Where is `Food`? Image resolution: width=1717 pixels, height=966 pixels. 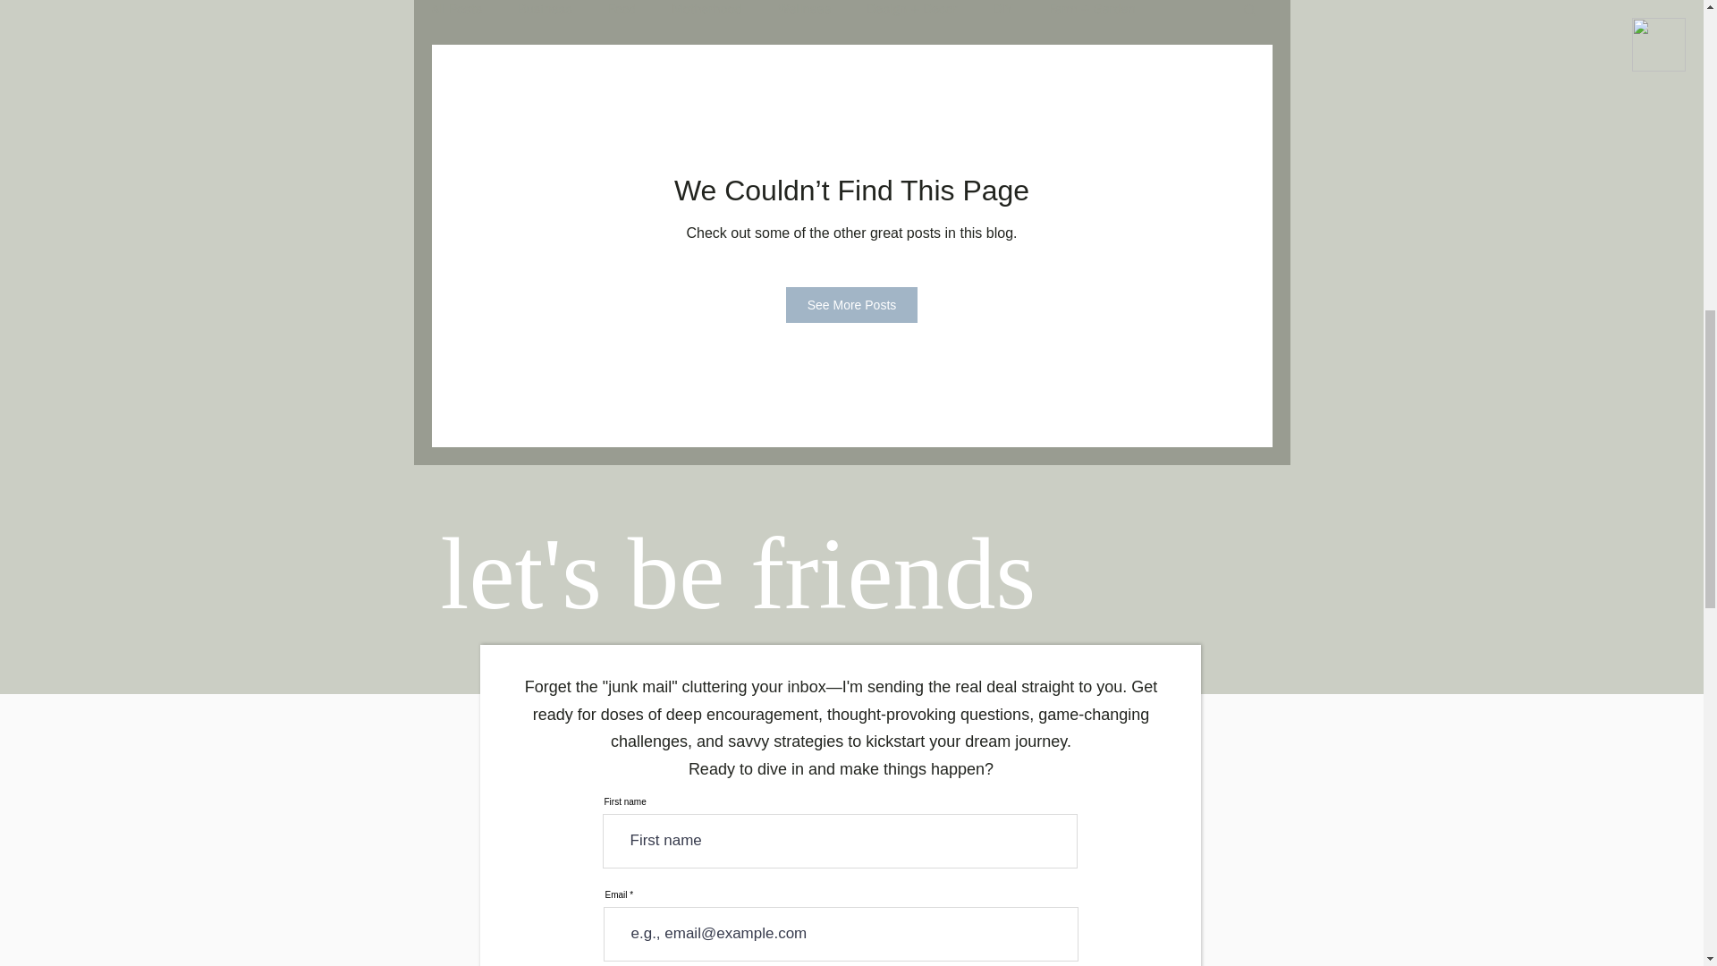 Food is located at coordinates (621, 9).